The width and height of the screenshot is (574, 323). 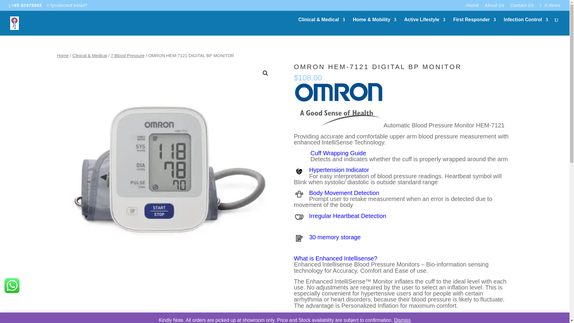 I want to click on Contact Us, so click(x=522, y=7).